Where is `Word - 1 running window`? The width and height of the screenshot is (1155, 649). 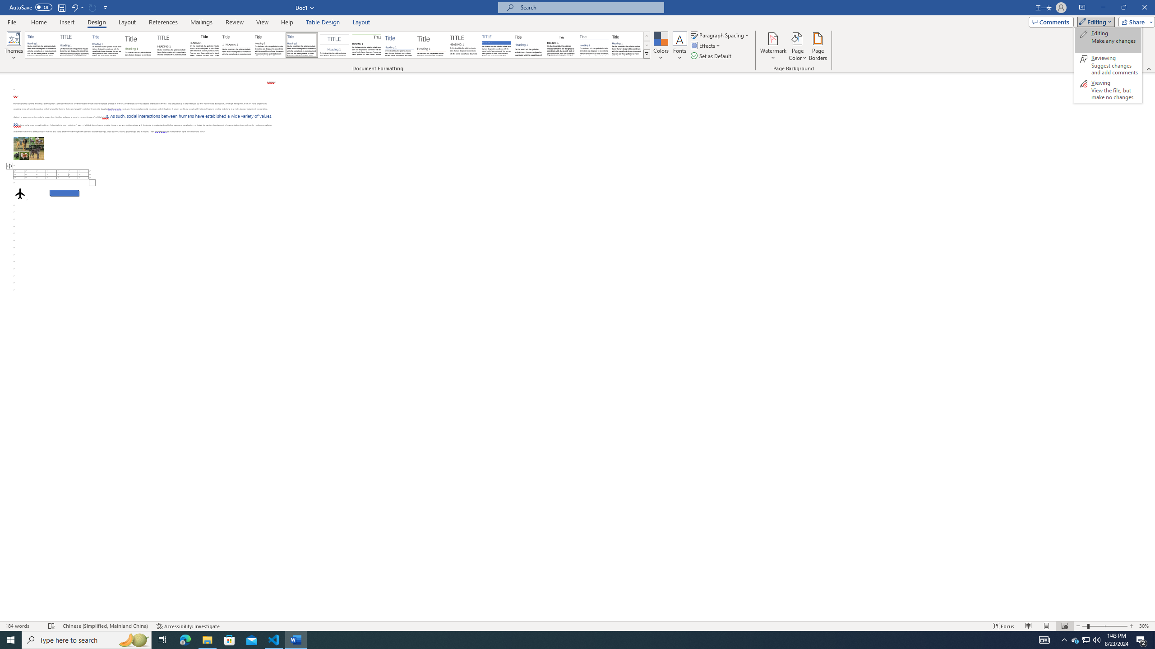
Word - 1 running window is located at coordinates (296, 640).